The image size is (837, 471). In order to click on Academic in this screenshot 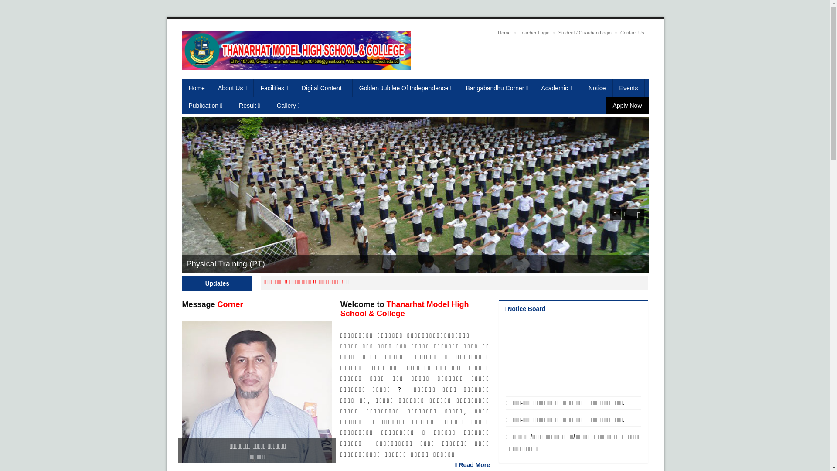, I will do `click(558, 88)`.